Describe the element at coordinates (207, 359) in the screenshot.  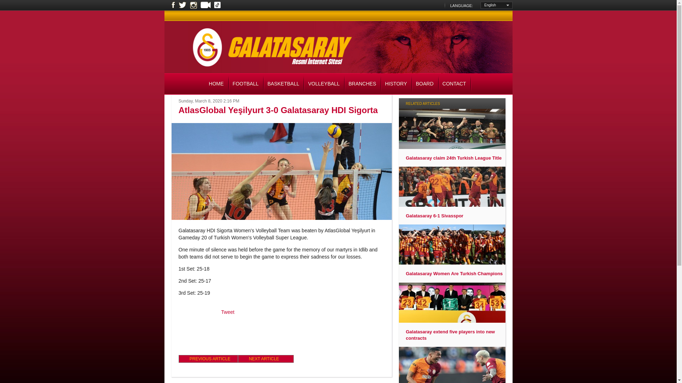
I see `PREVIOUS ARTICLE` at that location.